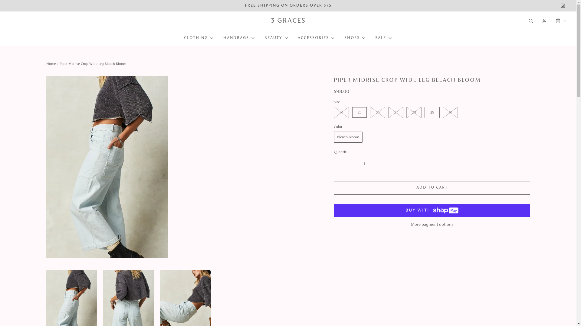 This screenshot has height=326, width=581. I want to click on BEAUTY, so click(277, 38).